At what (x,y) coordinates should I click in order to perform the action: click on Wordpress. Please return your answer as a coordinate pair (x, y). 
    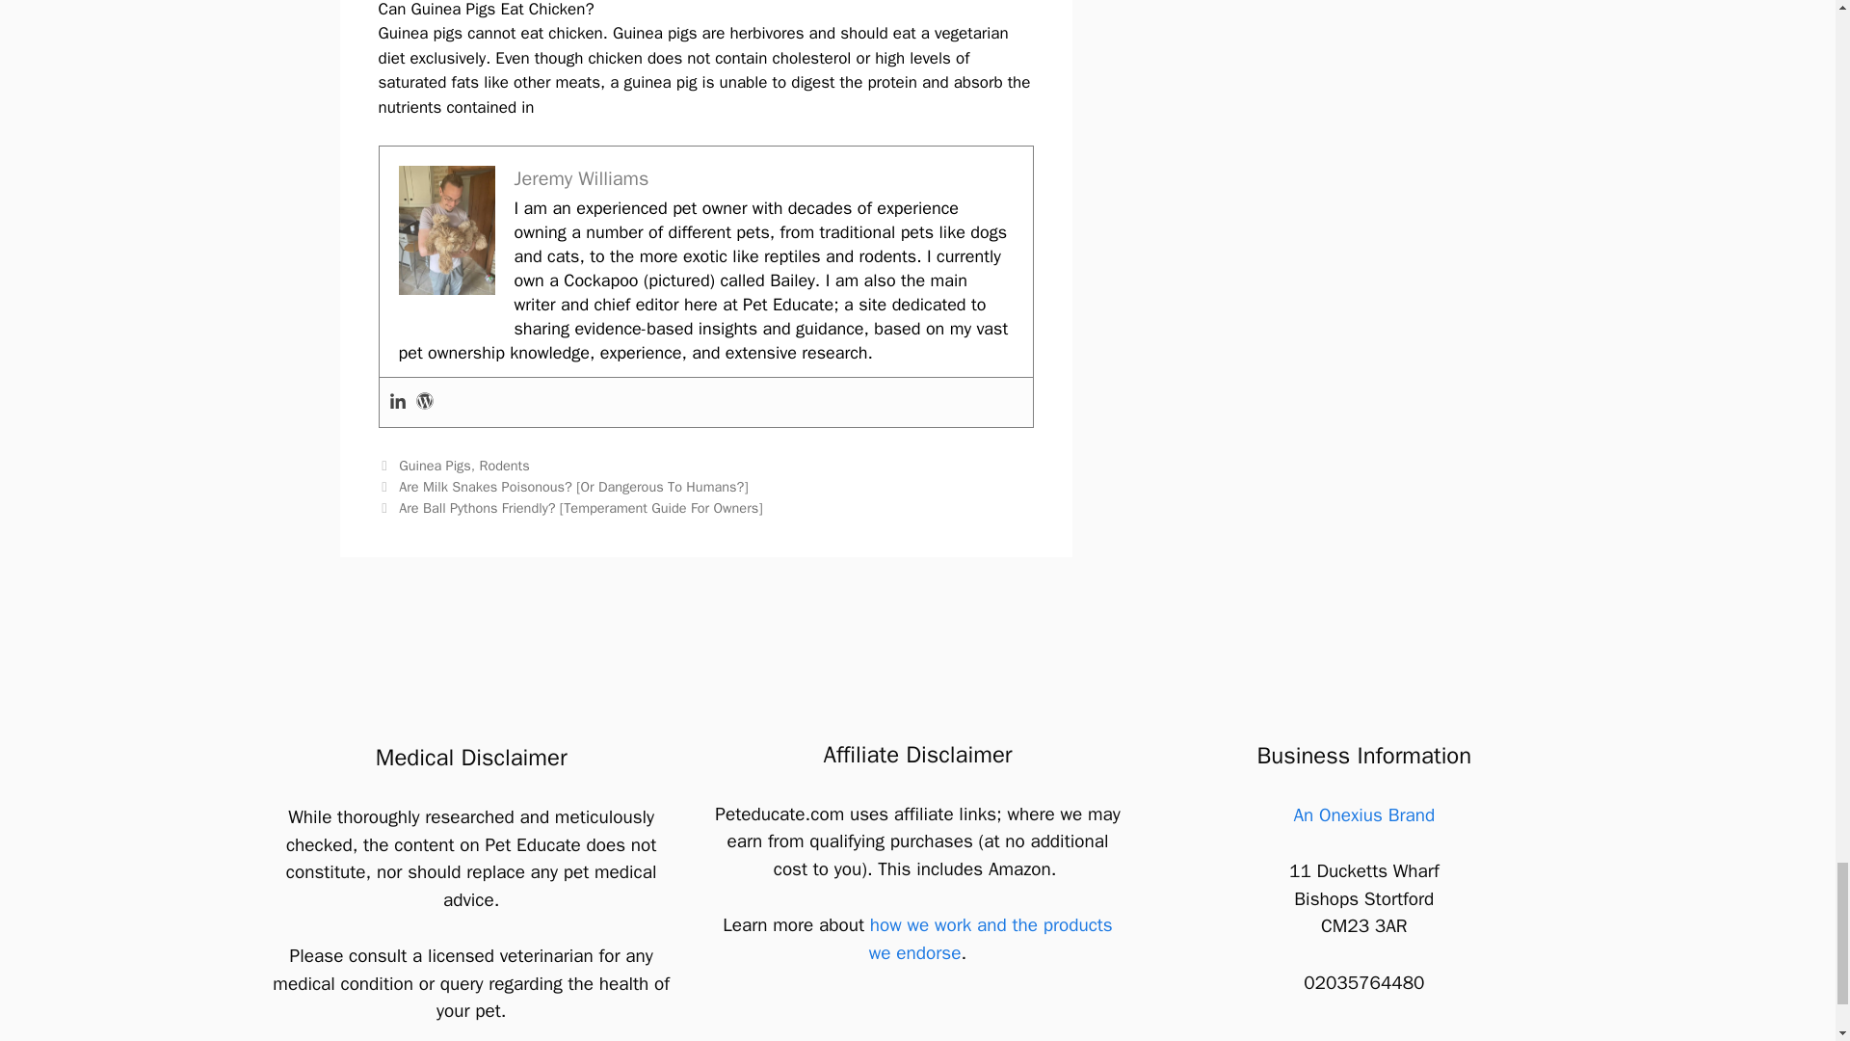
    Looking at the image, I should click on (424, 402).